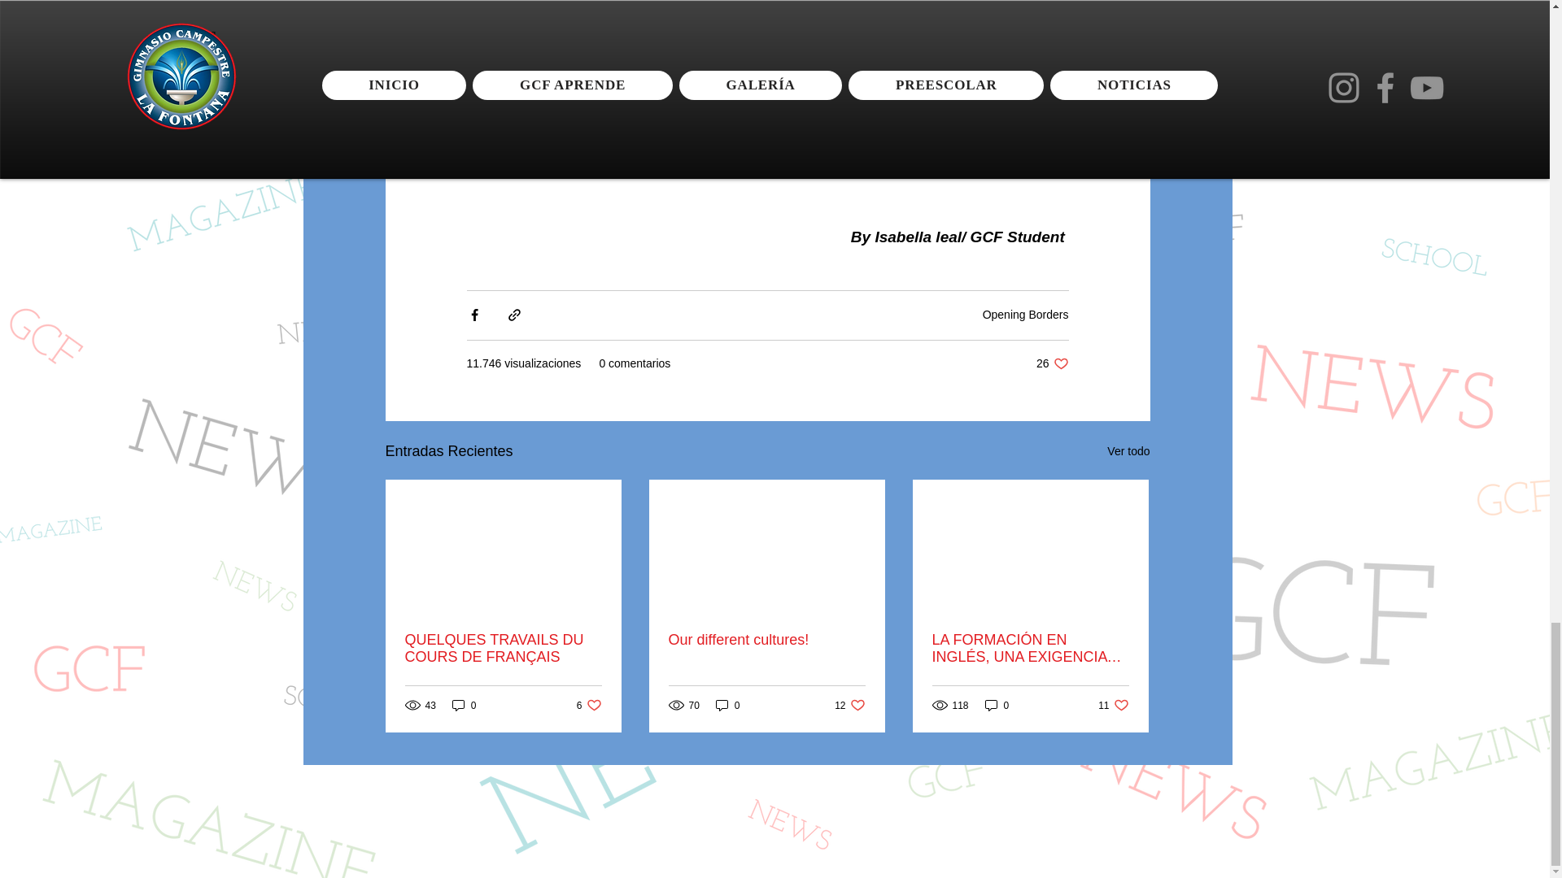  I want to click on Opening Borders, so click(464, 704).